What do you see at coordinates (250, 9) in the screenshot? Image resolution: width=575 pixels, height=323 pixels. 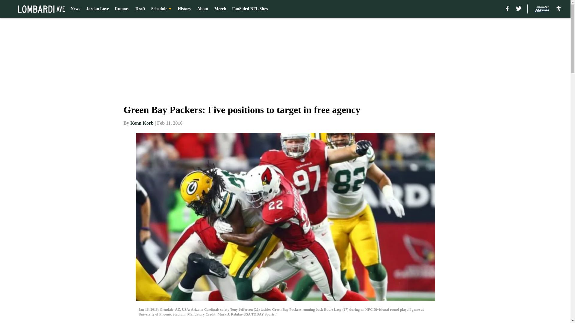 I see `FanSided NFL Sites` at bounding box center [250, 9].